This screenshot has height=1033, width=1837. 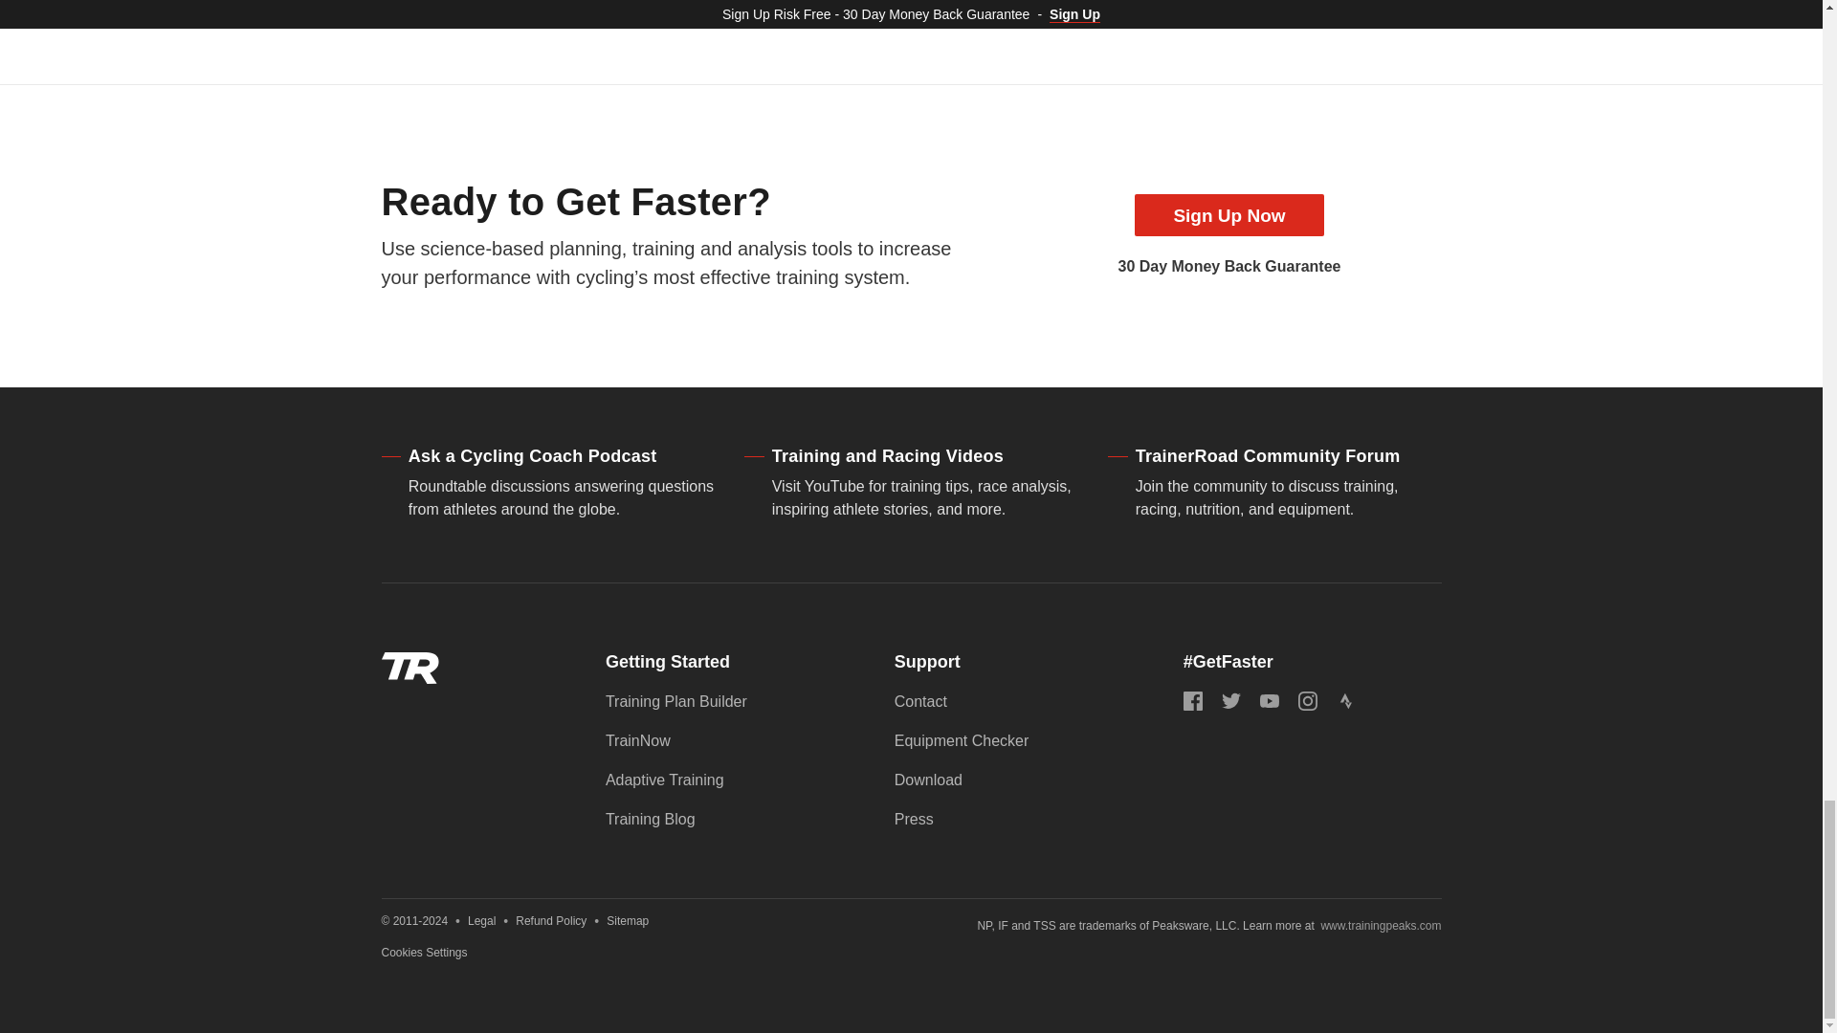 What do you see at coordinates (962, 740) in the screenshot?
I see `Equipment Checker` at bounding box center [962, 740].